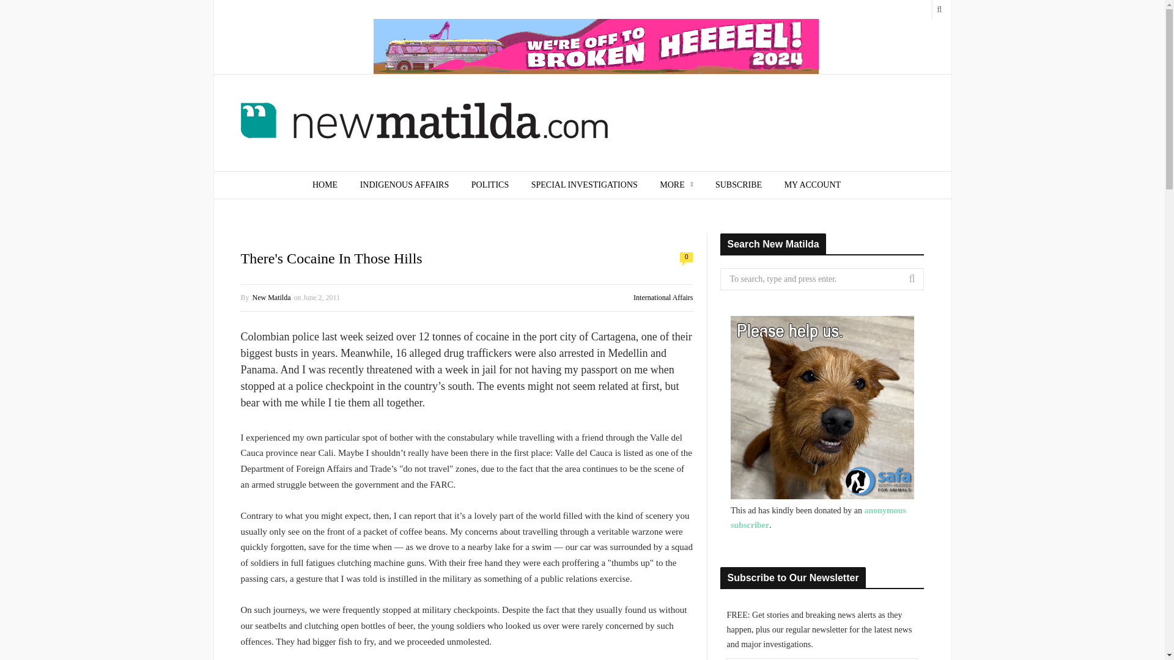 This screenshot has width=1174, height=660. Describe the element at coordinates (271, 297) in the screenshot. I see `Posts by New Matilda` at that location.